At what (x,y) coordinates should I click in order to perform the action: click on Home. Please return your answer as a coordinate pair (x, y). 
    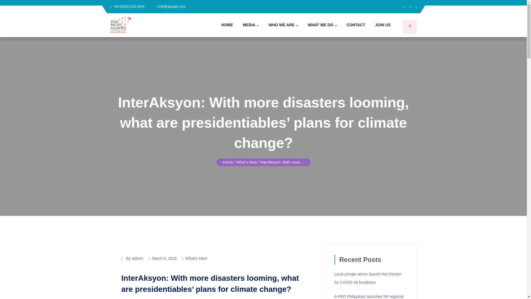
    Looking at the image, I should click on (228, 162).